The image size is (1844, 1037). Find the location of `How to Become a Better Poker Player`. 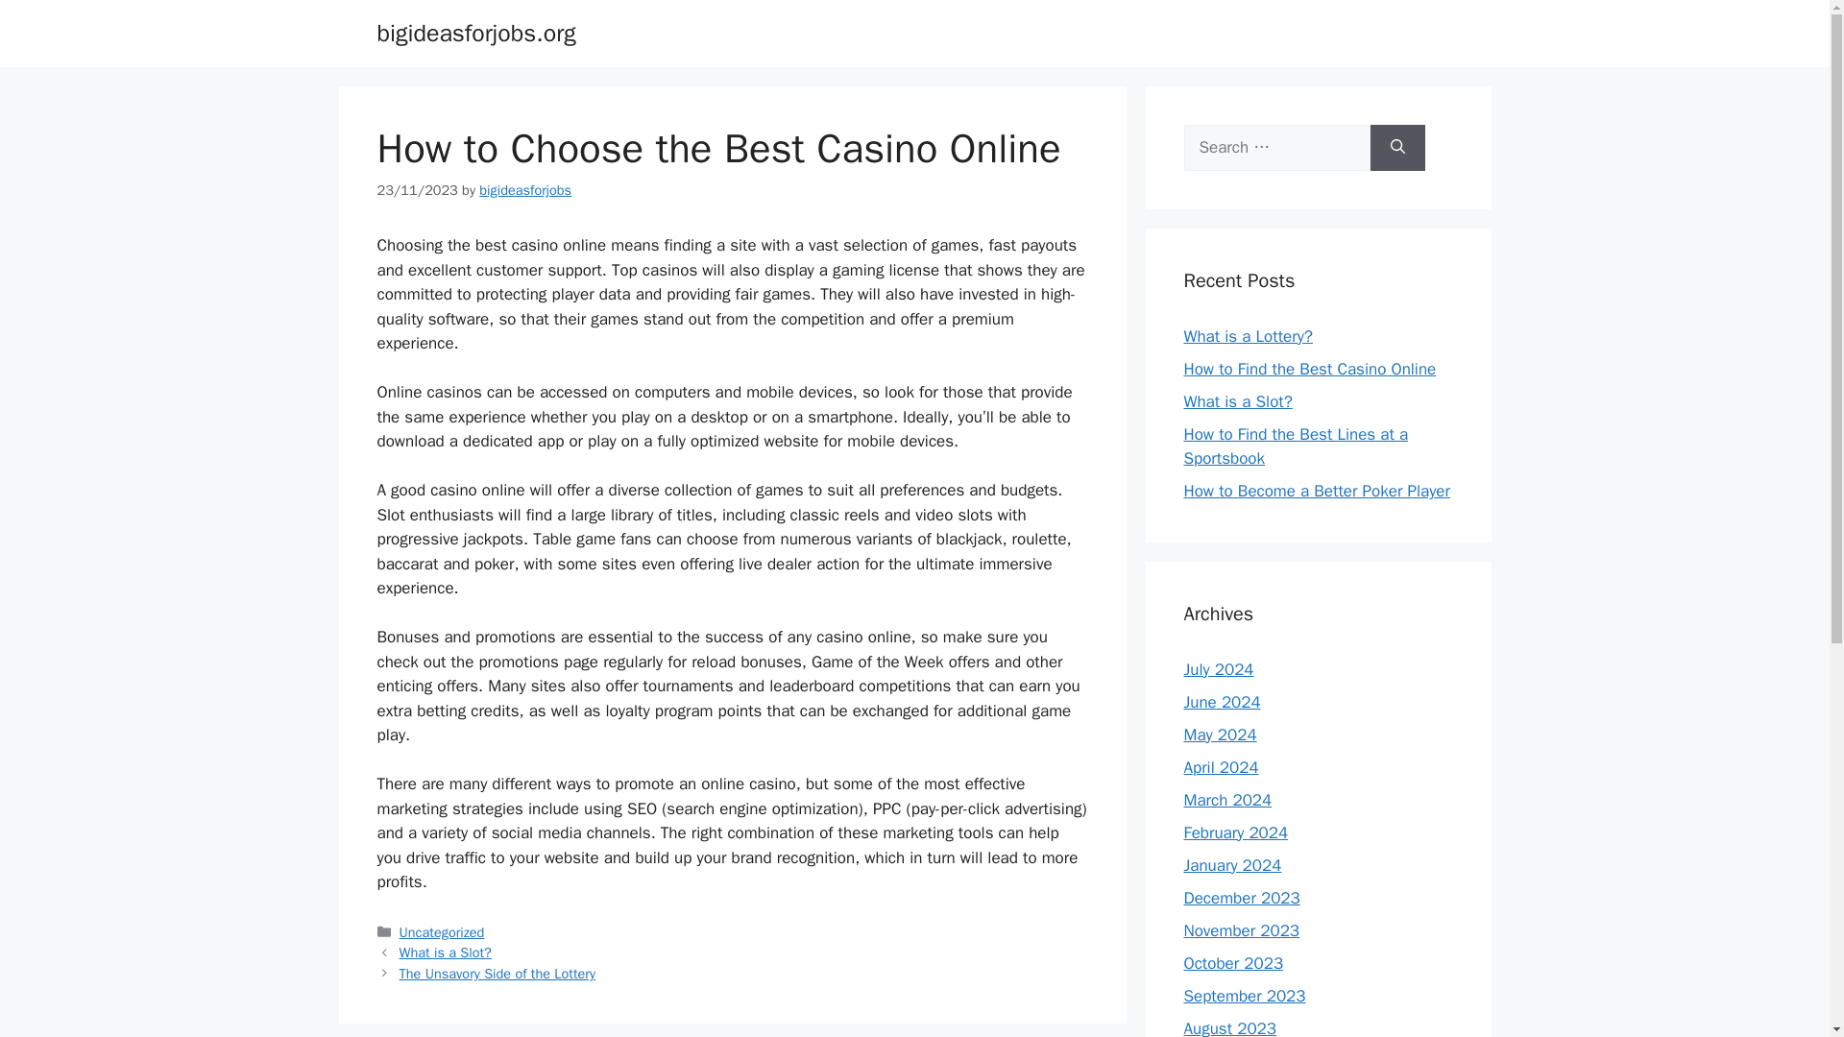

How to Become a Better Poker Player is located at coordinates (1316, 491).